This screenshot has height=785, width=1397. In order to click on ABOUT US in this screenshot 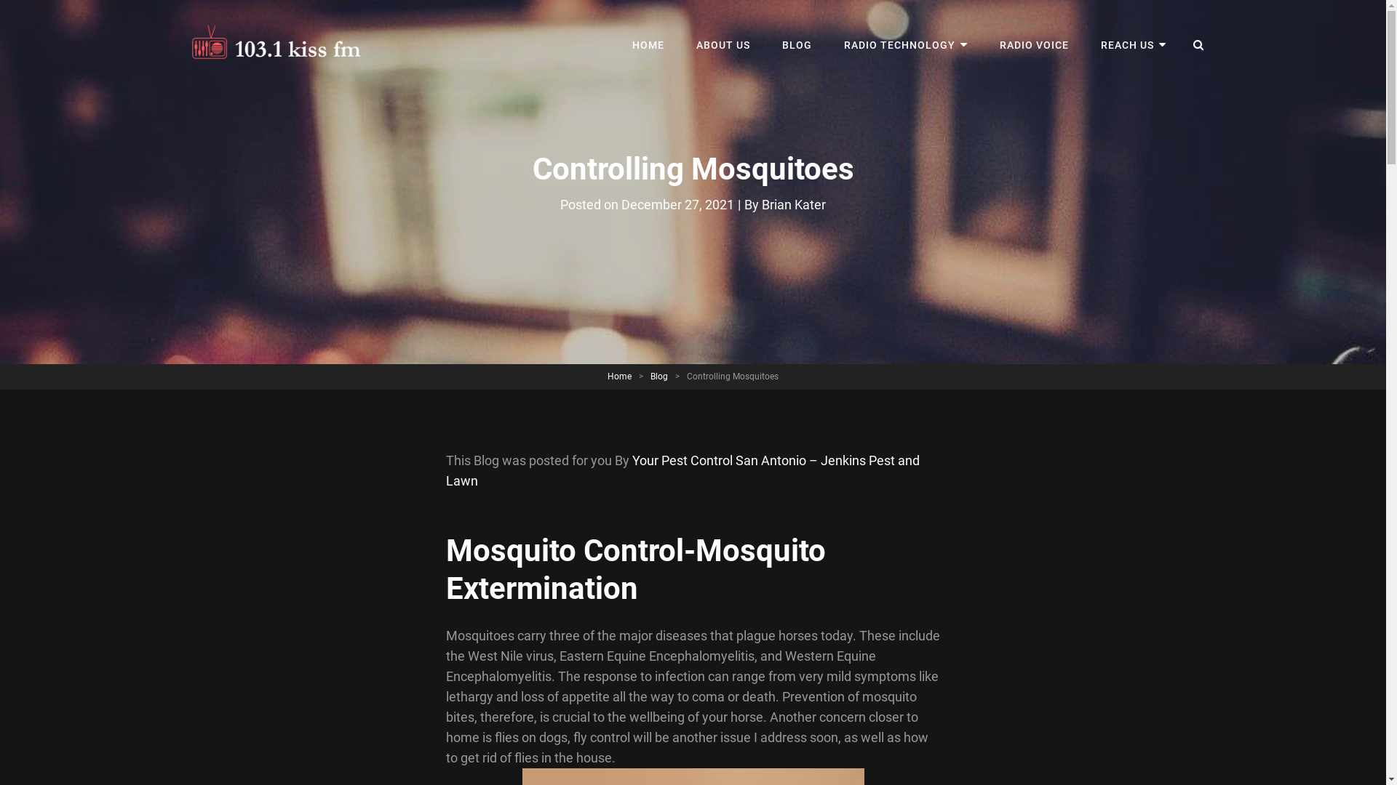, I will do `click(723, 45)`.